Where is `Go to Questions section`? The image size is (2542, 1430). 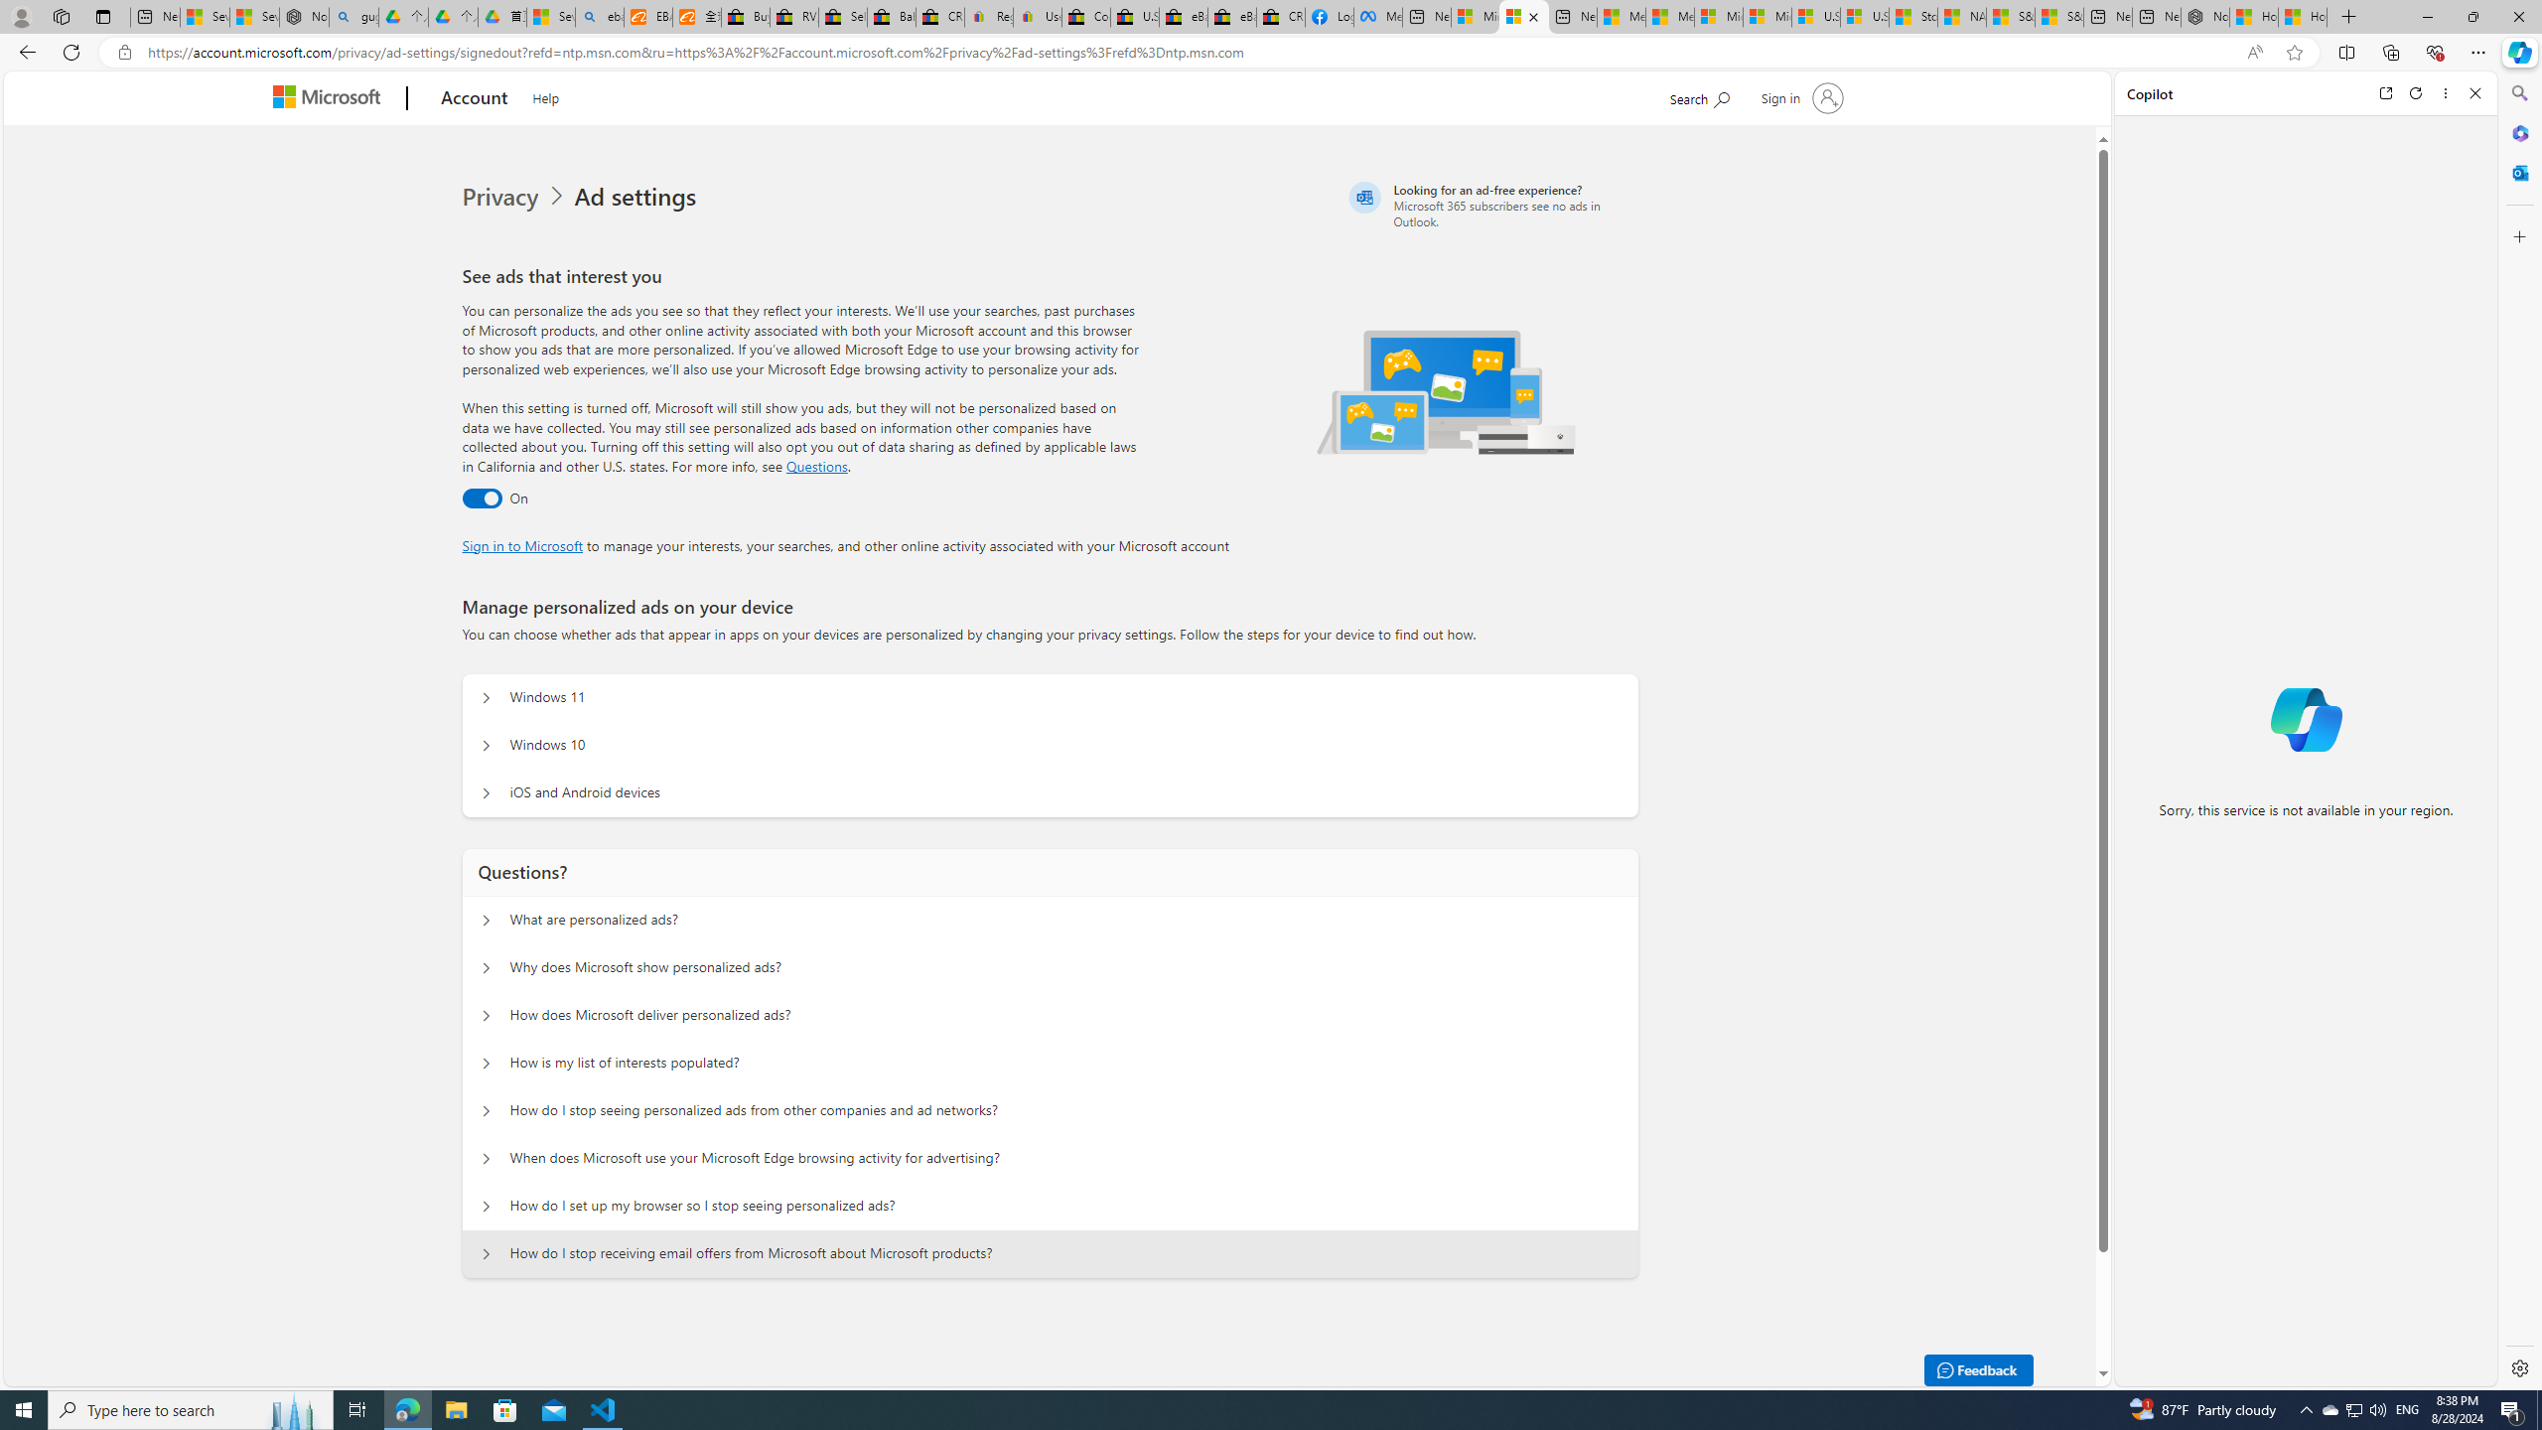 Go to Questions section is located at coordinates (817, 466).